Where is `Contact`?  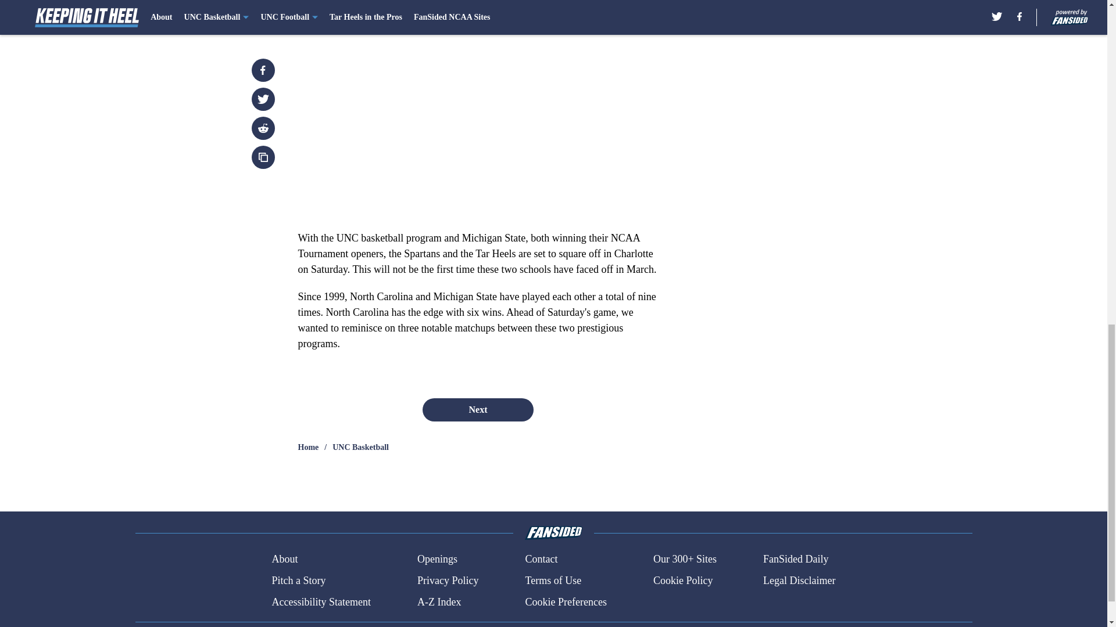
Contact is located at coordinates (541, 560).